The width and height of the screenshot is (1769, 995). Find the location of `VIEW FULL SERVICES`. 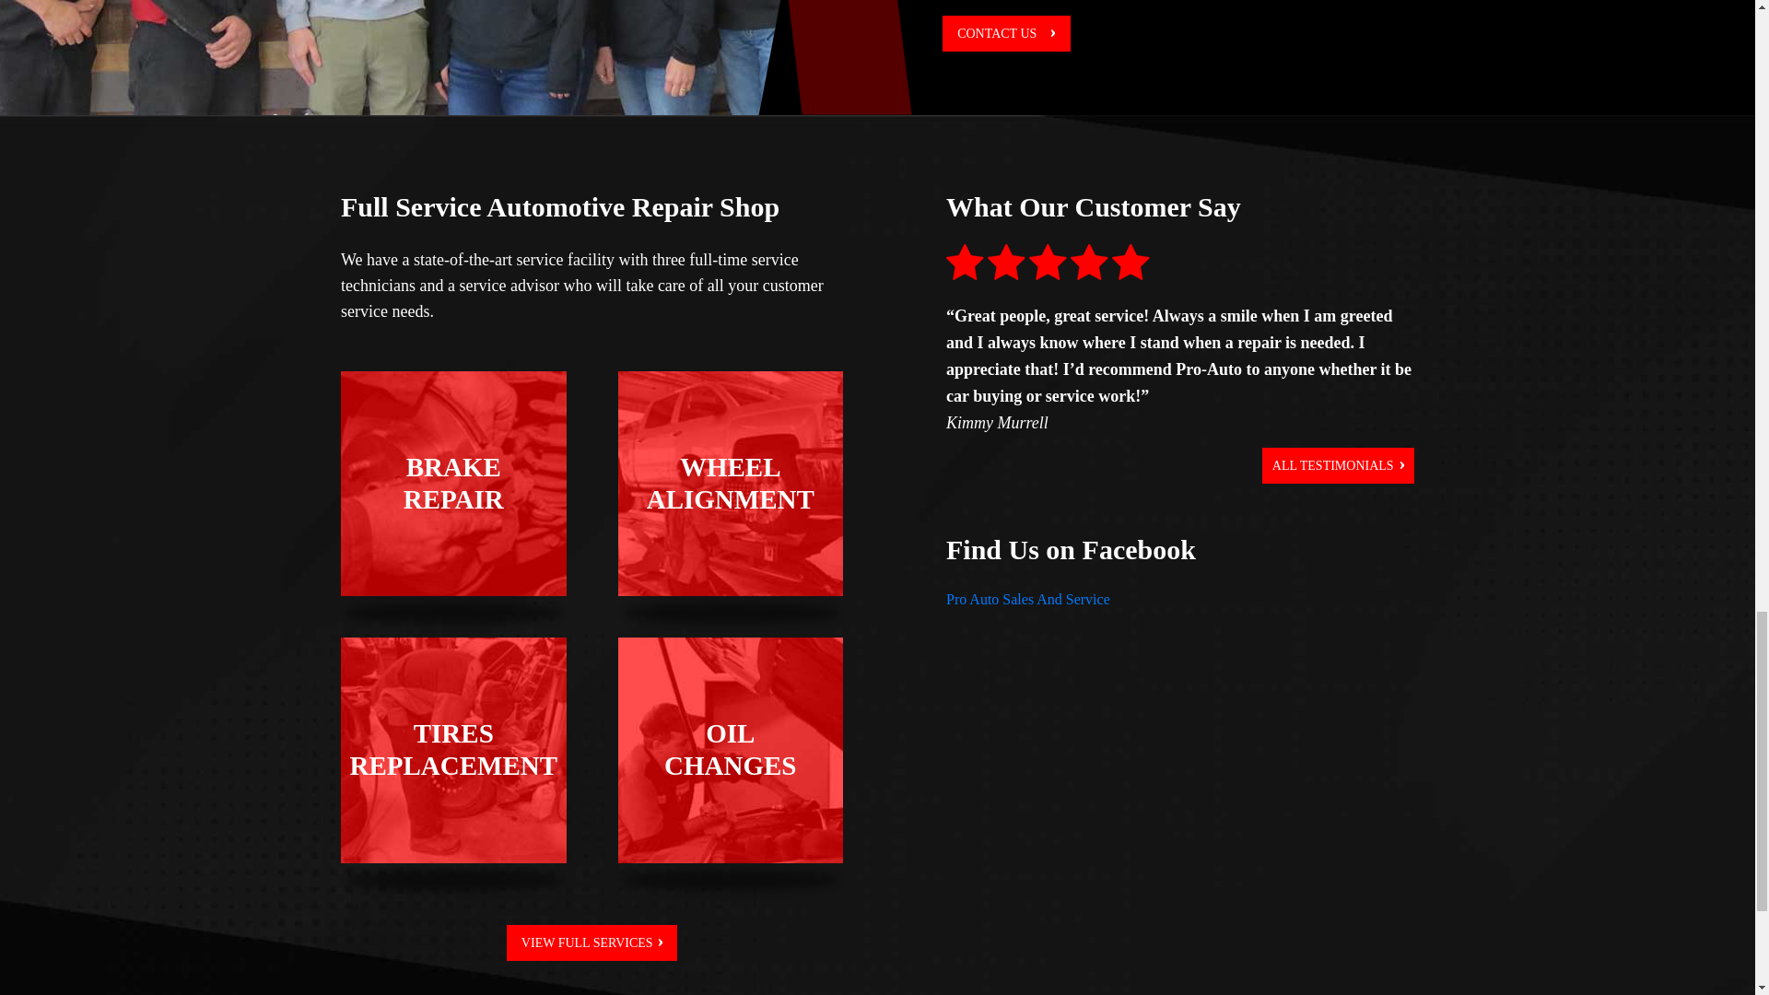

VIEW FULL SERVICES is located at coordinates (730, 750).